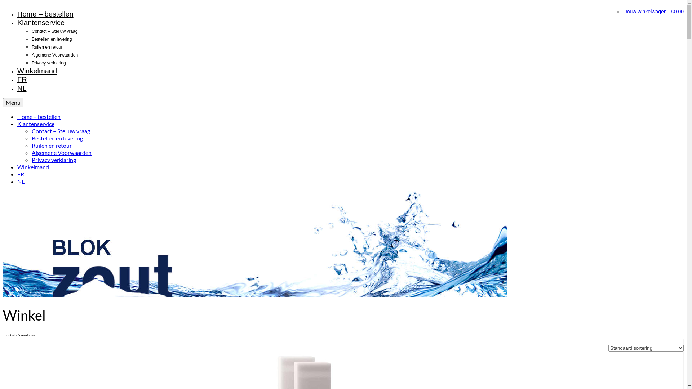 Image resolution: width=692 pixels, height=389 pixels. I want to click on NL, so click(21, 182).